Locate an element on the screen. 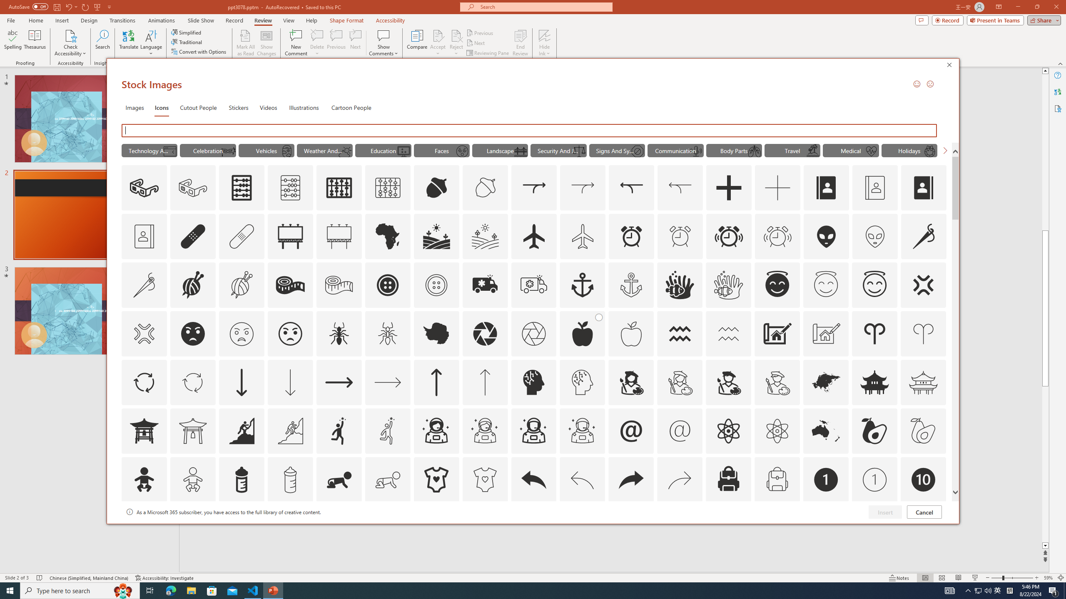 The image size is (1066, 599). AutomationID: Icons_Antarctica is located at coordinates (436, 334).